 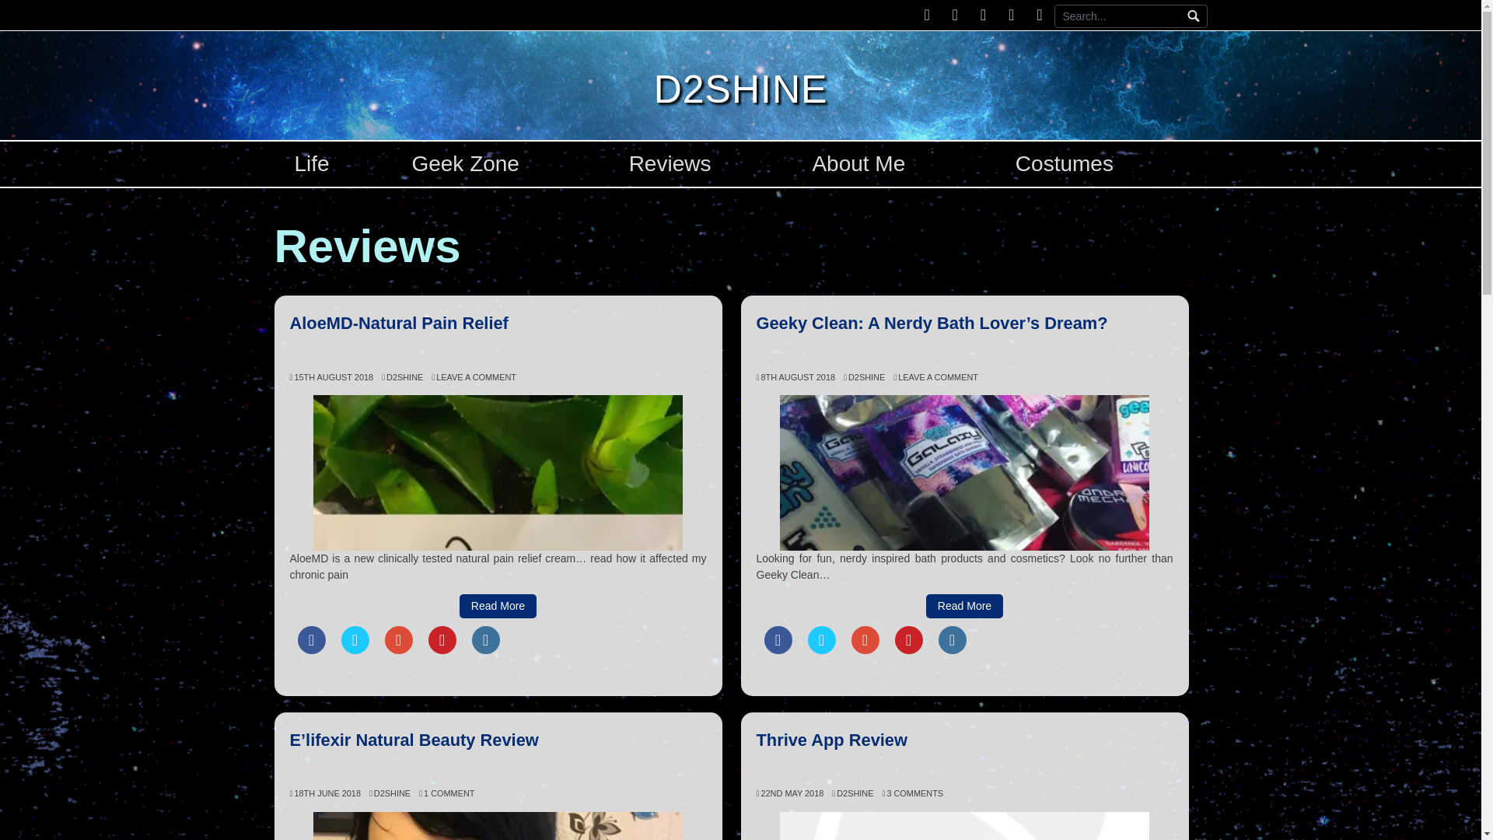 What do you see at coordinates (1064, 164) in the screenshot?
I see `Costumes` at bounding box center [1064, 164].